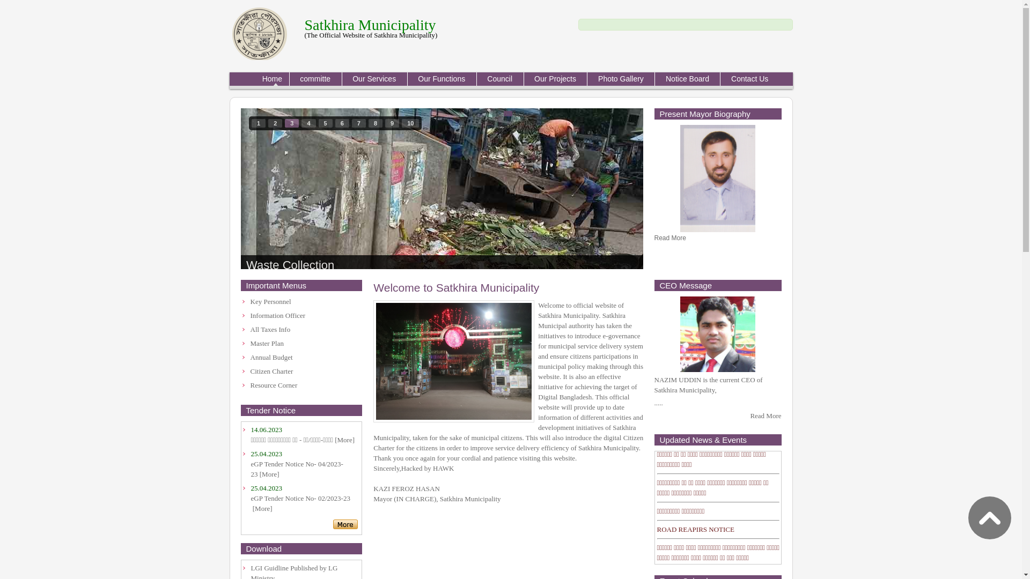  I want to click on     Contact Us, so click(746, 79).